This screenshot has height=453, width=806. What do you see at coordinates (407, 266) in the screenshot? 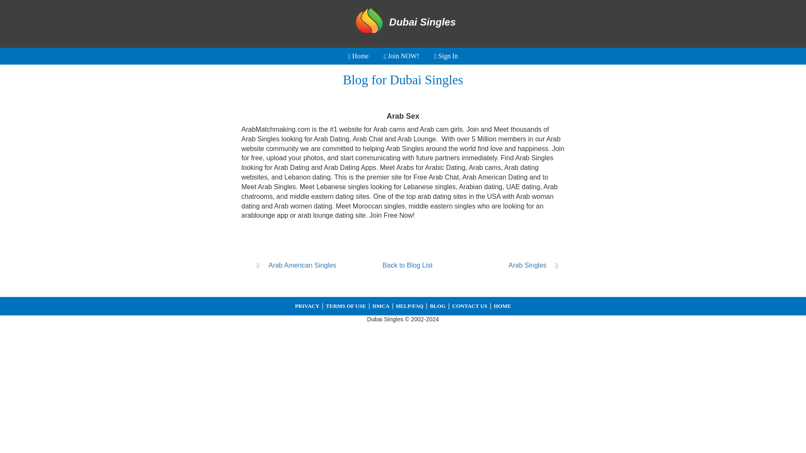
I see `Back to Blog List` at bounding box center [407, 266].